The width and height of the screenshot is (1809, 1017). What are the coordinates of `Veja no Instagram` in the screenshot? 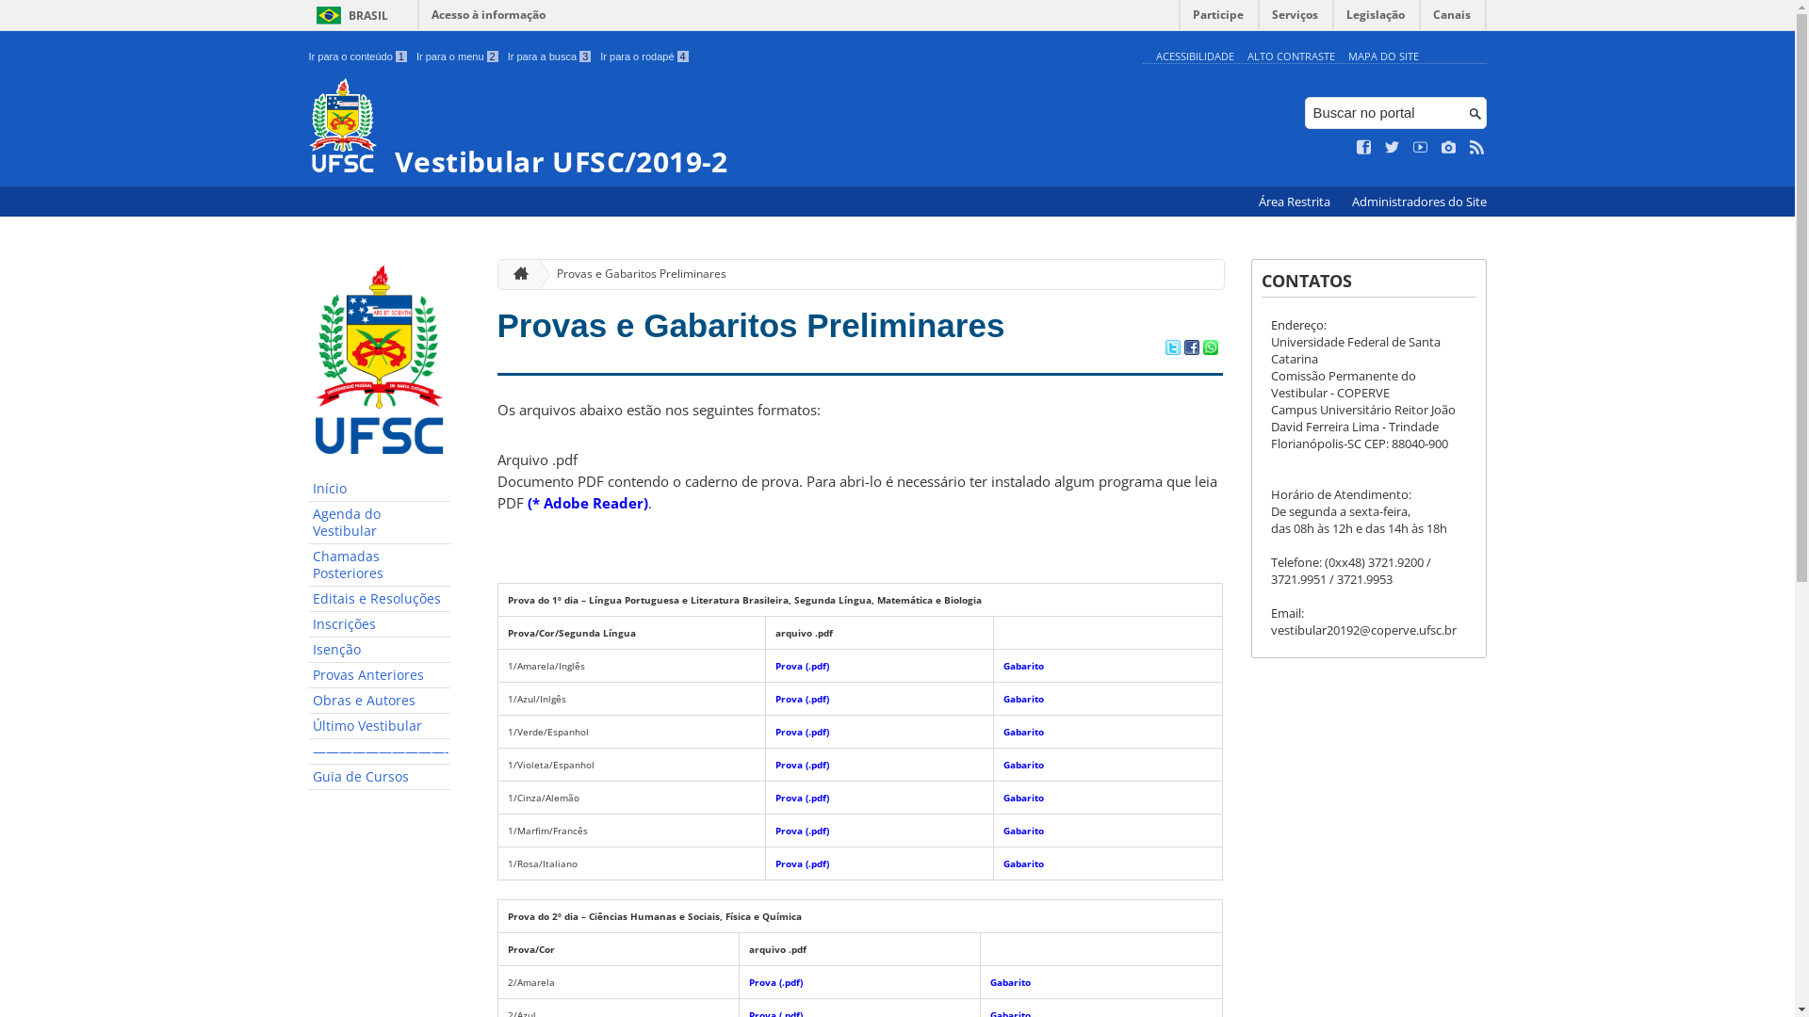 It's located at (1449, 148).